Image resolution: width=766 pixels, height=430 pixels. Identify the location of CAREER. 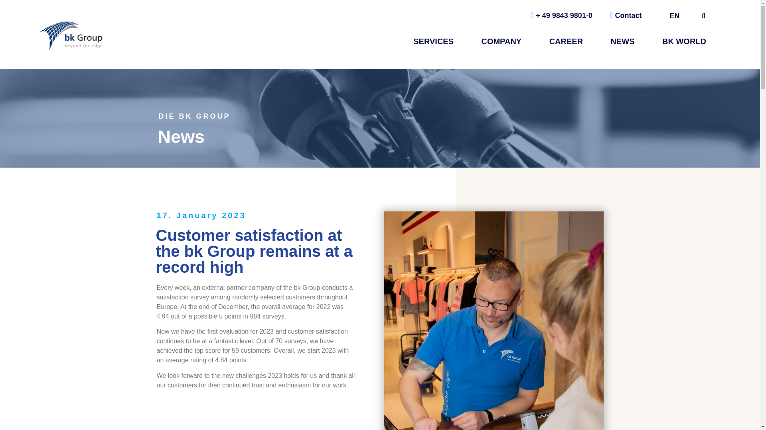
(566, 41).